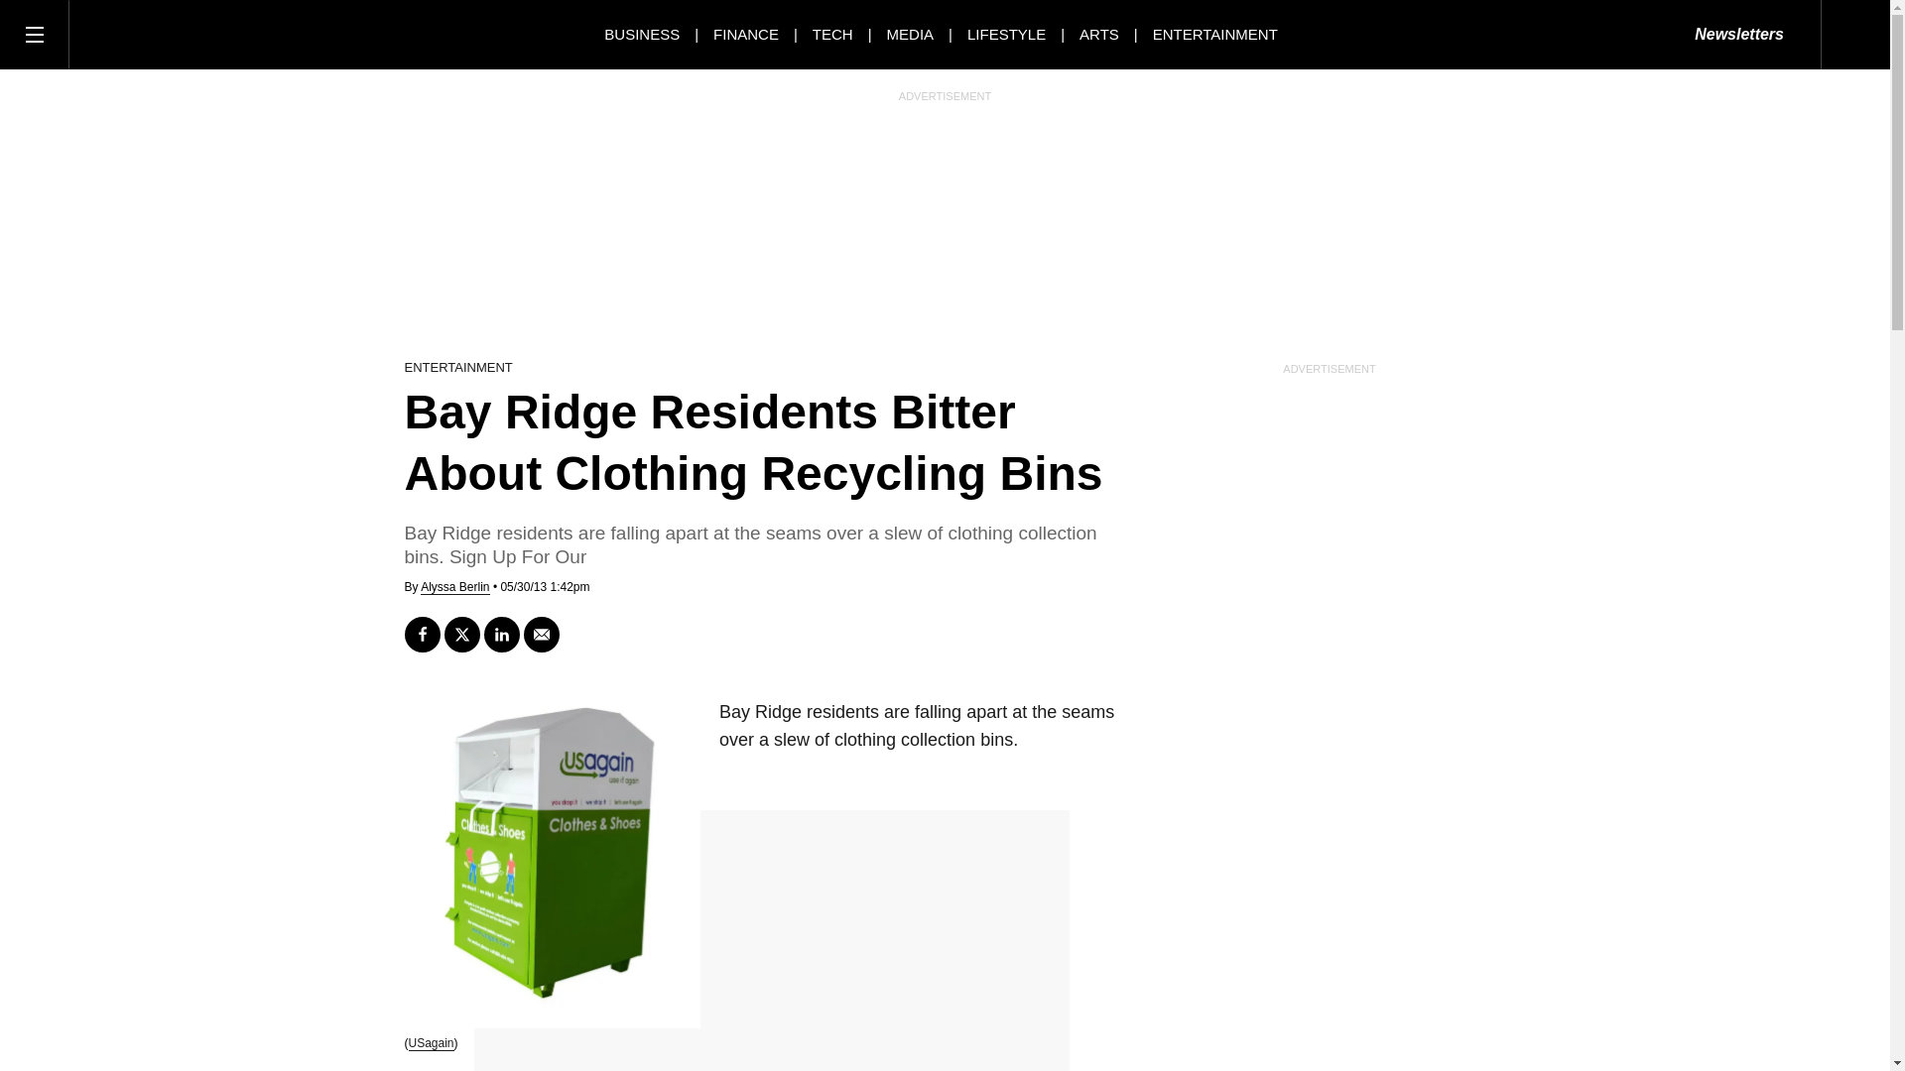 This screenshot has height=1071, width=1905. Describe the element at coordinates (159, 34) in the screenshot. I see `Observer` at that location.